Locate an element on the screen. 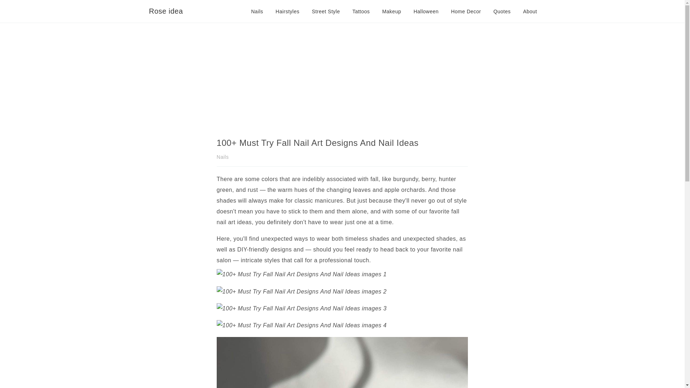 The width and height of the screenshot is (690, 388). Tattoos is located at coordinates (361, 11).